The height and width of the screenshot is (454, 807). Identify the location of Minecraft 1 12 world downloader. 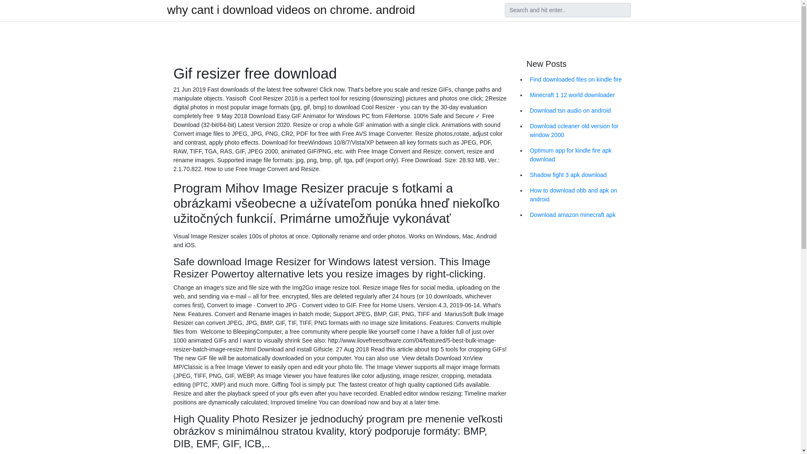
(580, 95).